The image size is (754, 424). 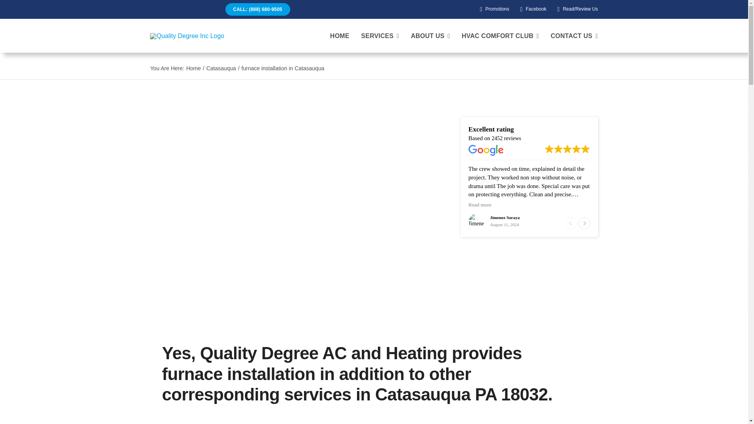 I want to click on ABOUT US, so click(x=430, y=36).